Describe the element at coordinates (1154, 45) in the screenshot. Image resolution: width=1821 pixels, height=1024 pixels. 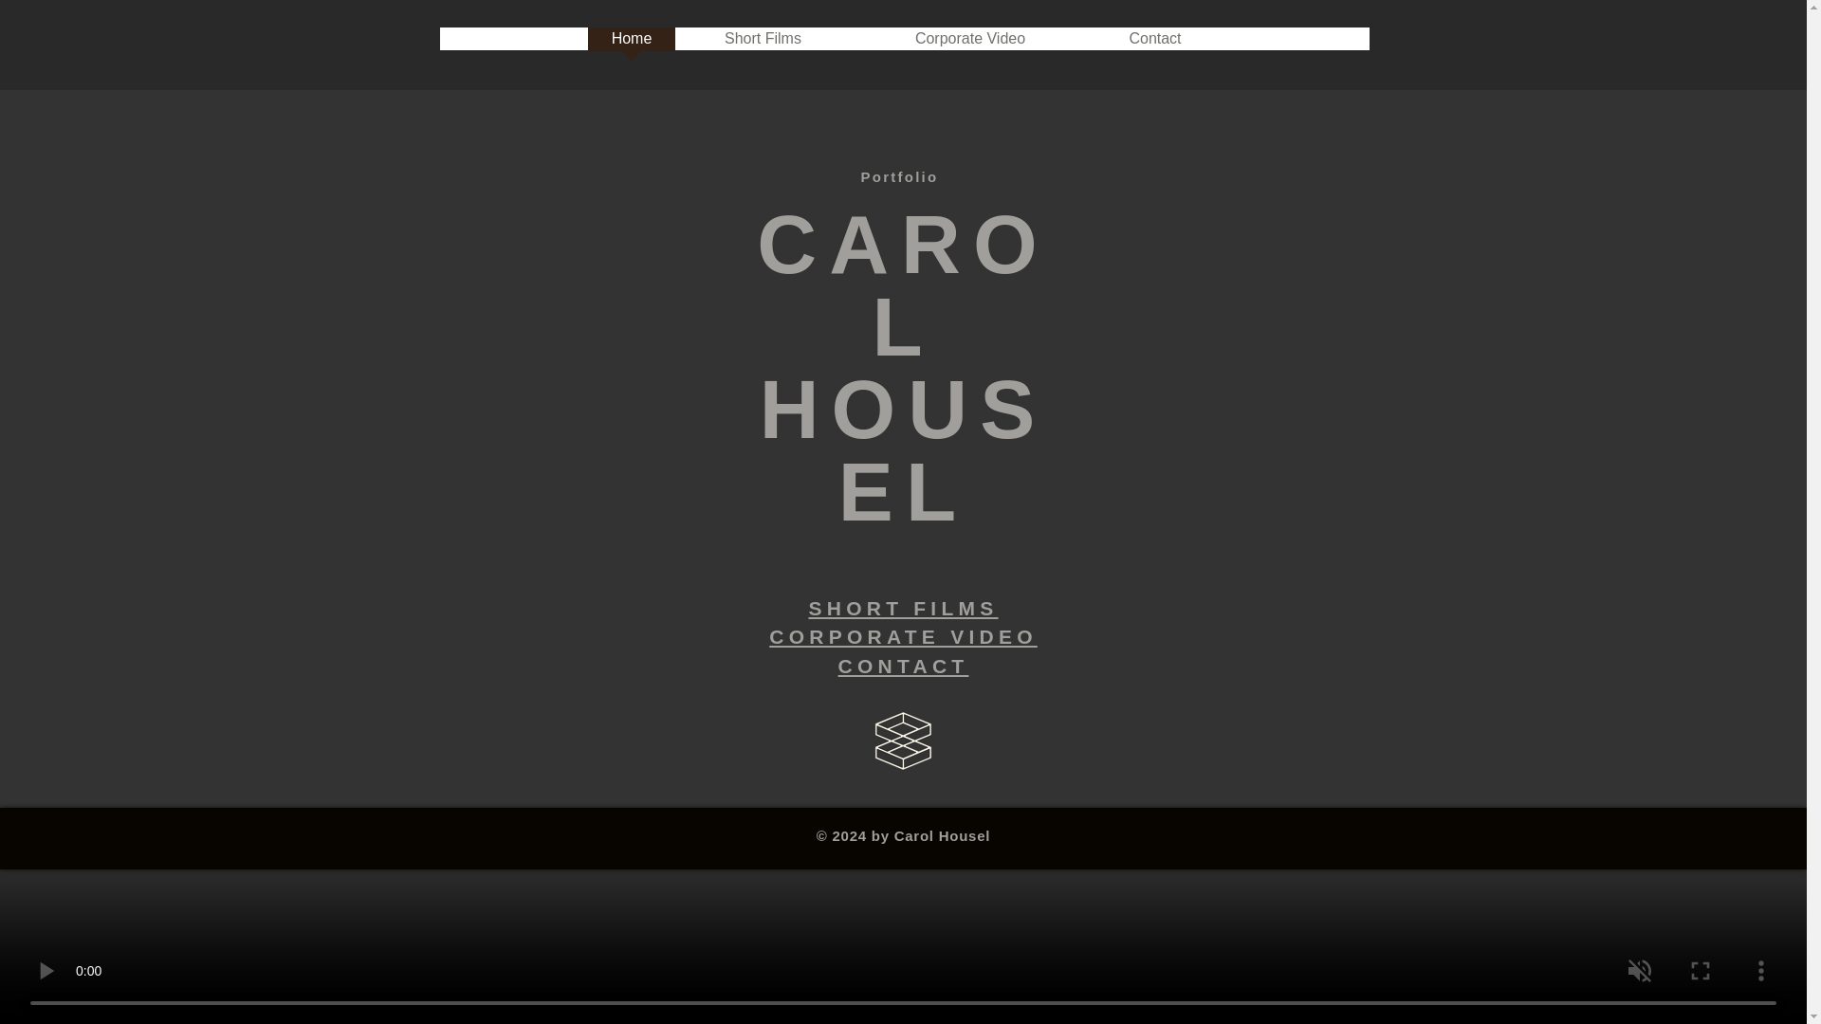
I see `Contact` at that location.